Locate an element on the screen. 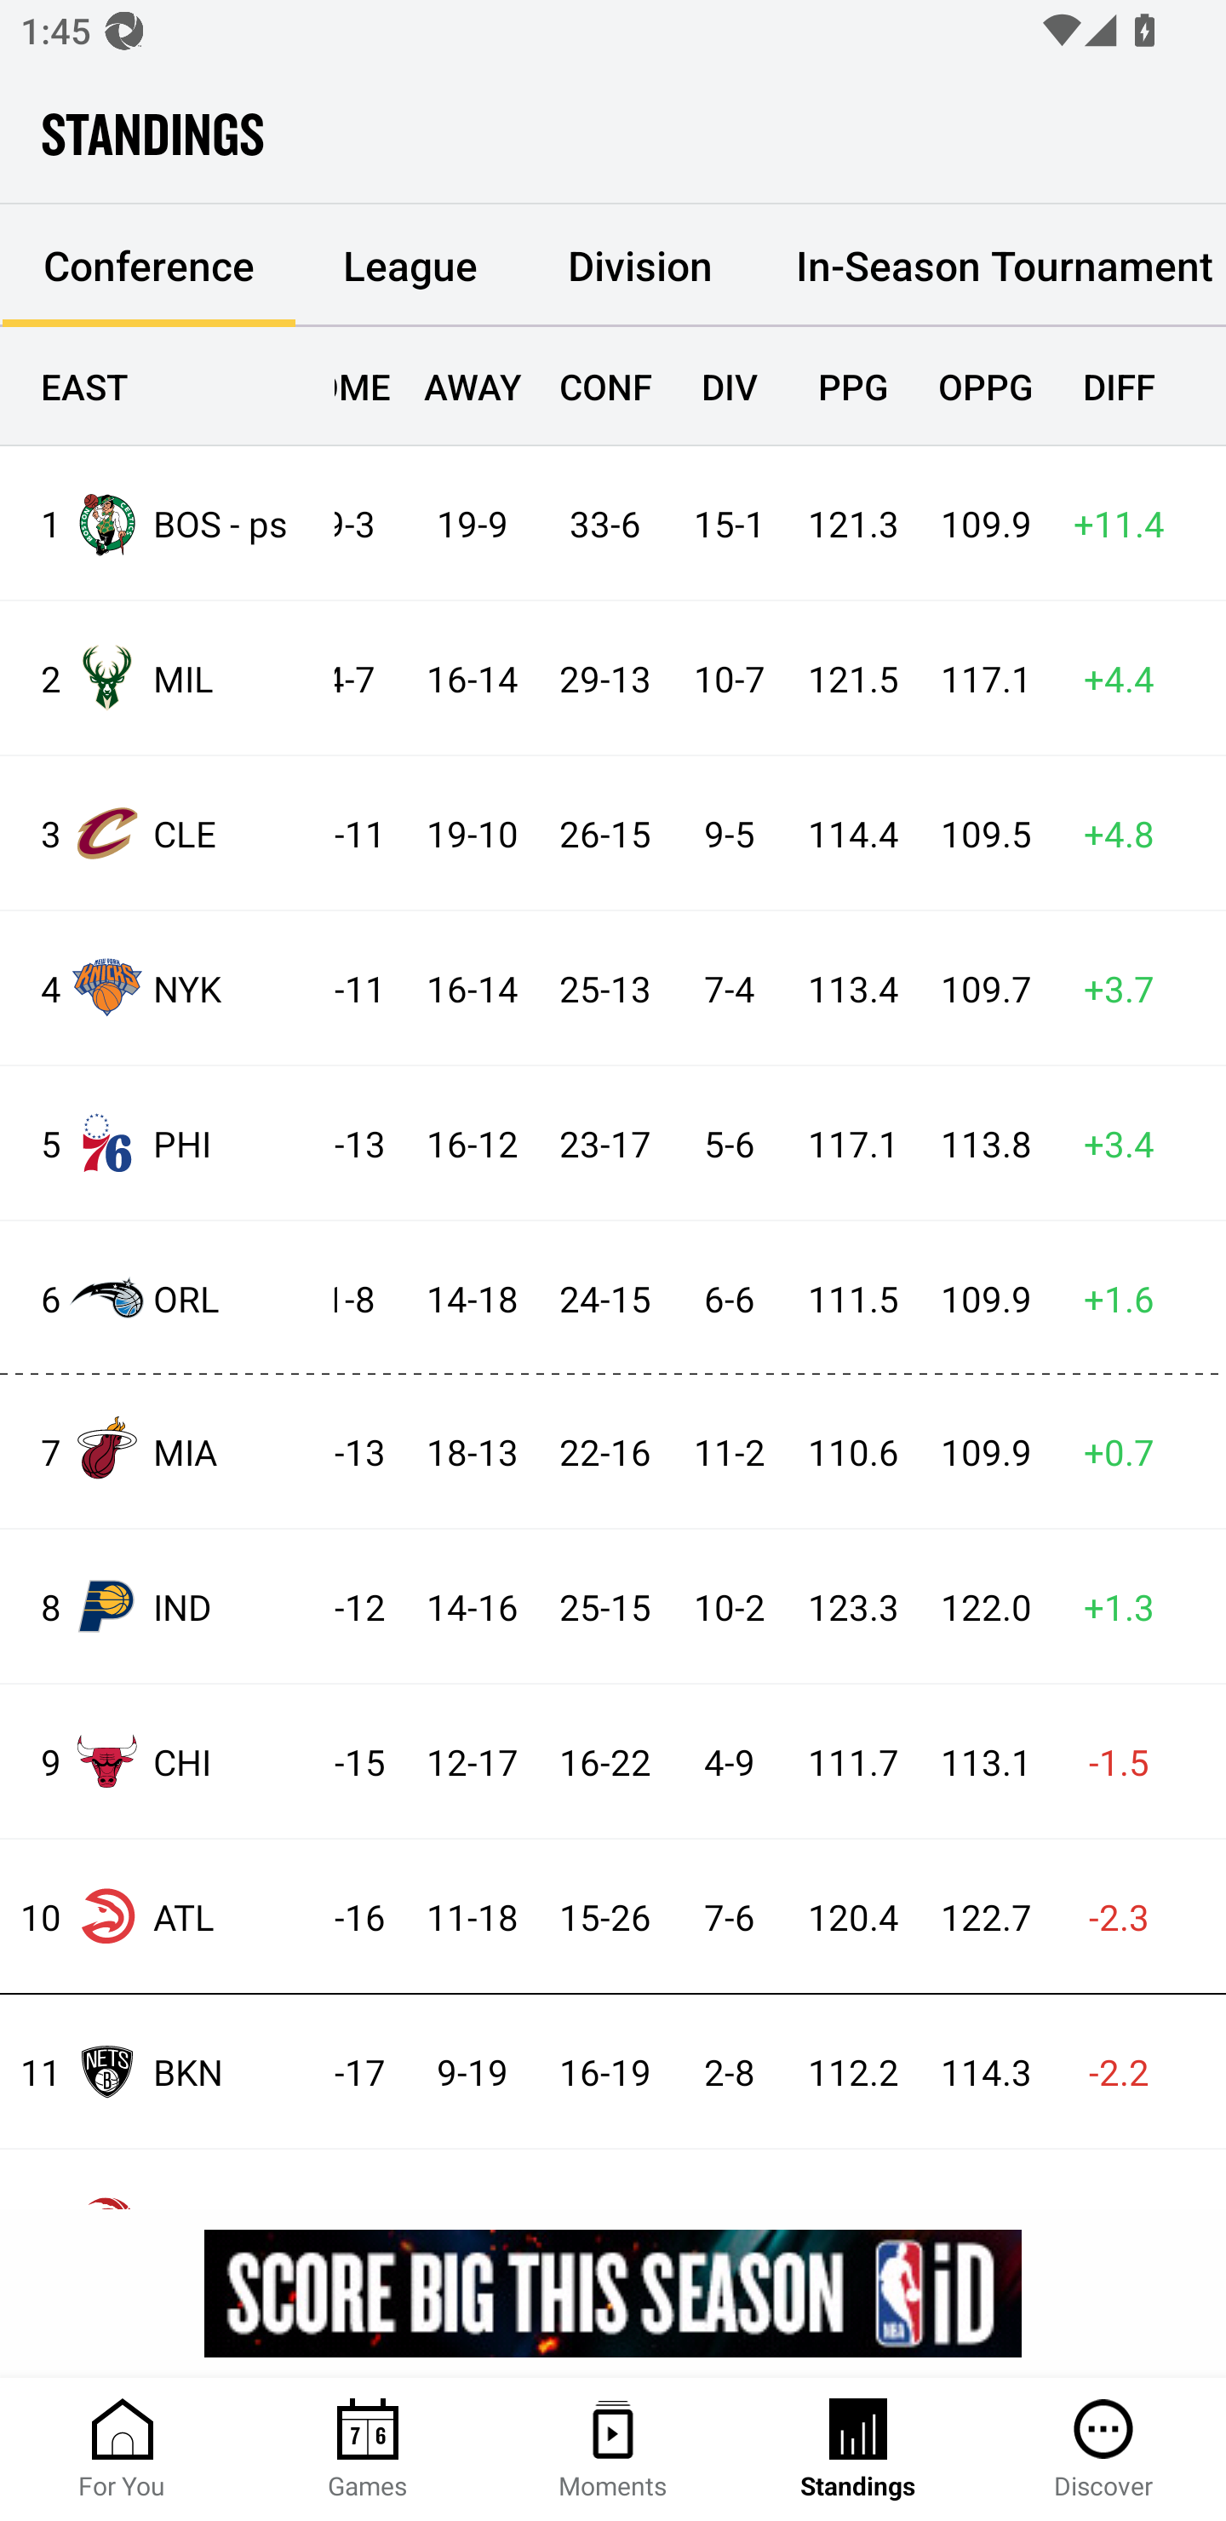 The image size is (1226, 2521). Discover is located at coordinates (1103, 2449).